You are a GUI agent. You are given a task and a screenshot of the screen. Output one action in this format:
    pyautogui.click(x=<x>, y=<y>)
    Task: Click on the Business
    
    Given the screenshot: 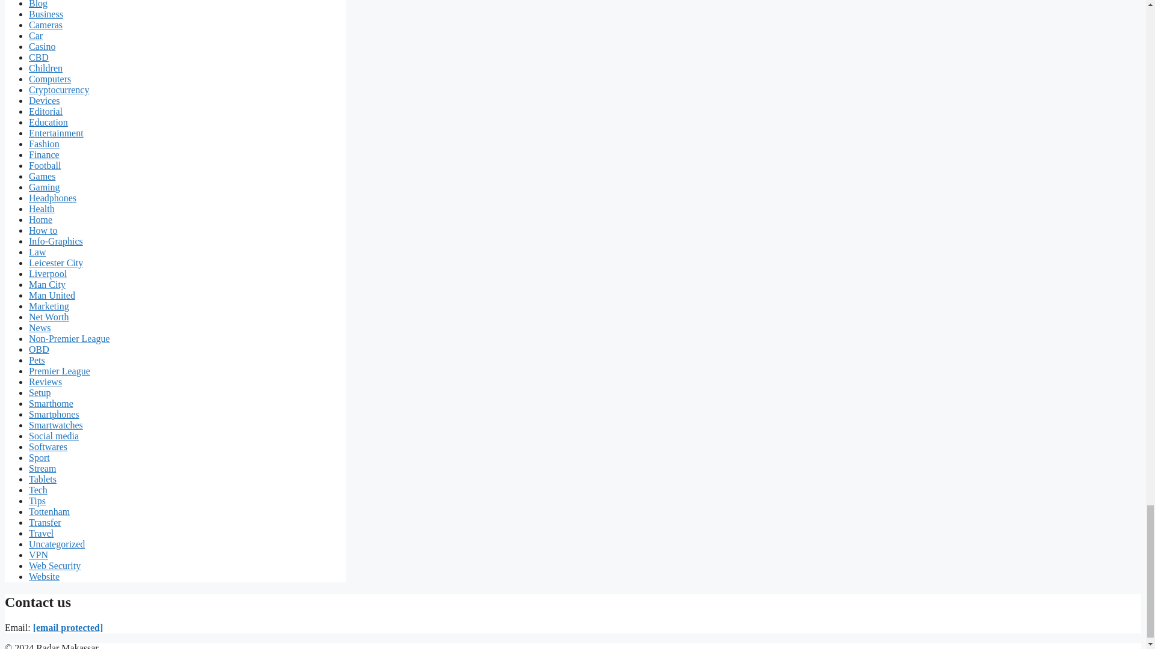 What is the action you would take?
    pyautogui.click(x=46, y=14)
    